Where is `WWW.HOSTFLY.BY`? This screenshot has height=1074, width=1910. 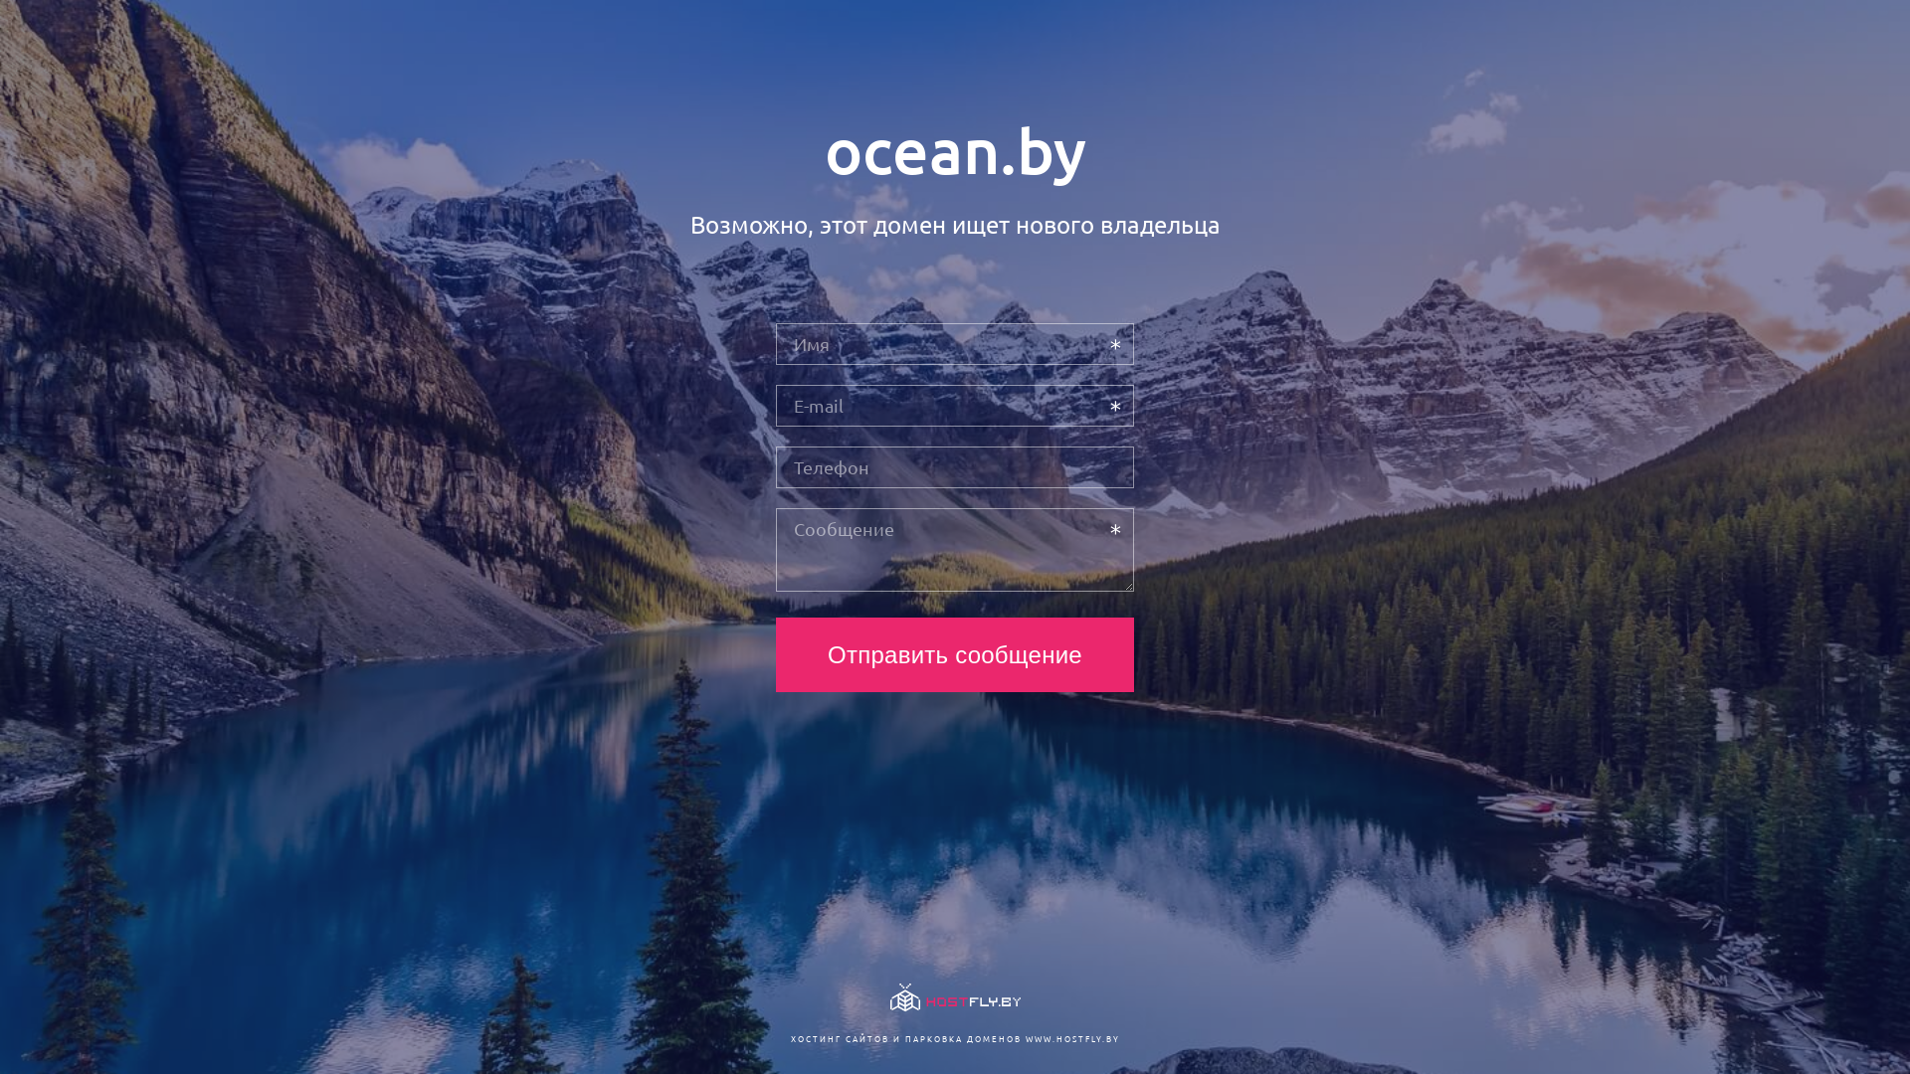 WWW.HOSTFLY.BY is located at coordinates (1072, 1038).